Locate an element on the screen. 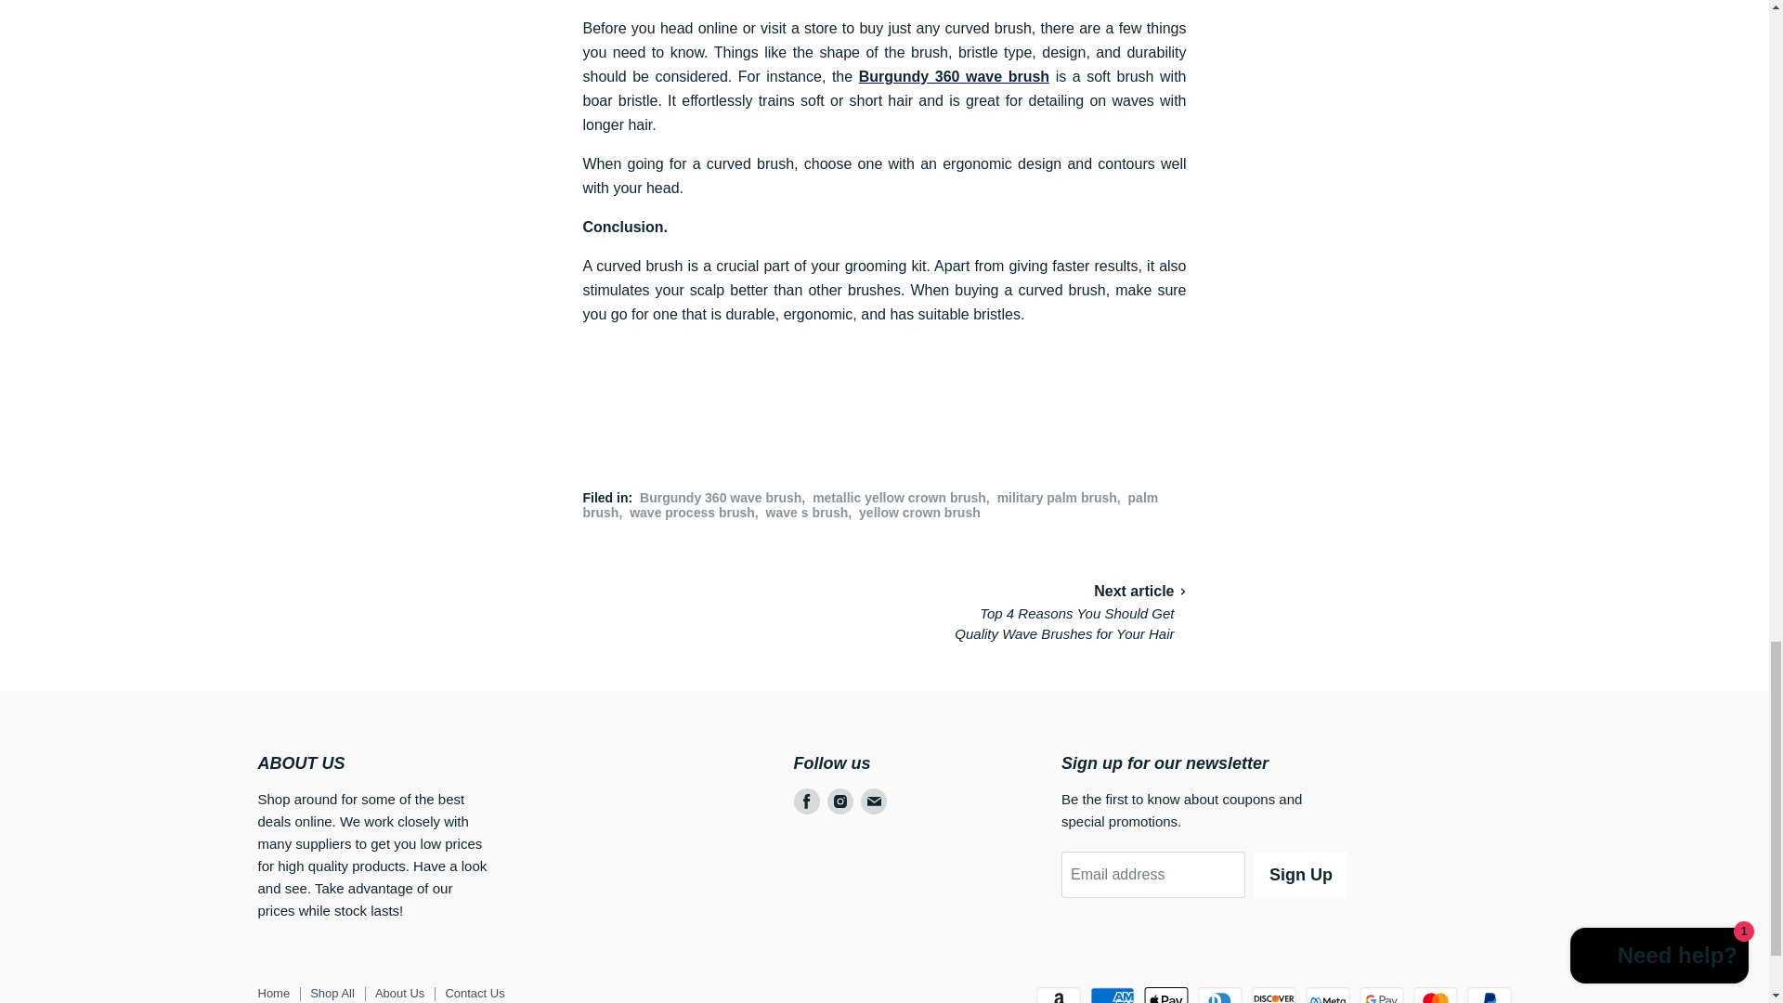  American Express is located at coordinates (1112, 995).